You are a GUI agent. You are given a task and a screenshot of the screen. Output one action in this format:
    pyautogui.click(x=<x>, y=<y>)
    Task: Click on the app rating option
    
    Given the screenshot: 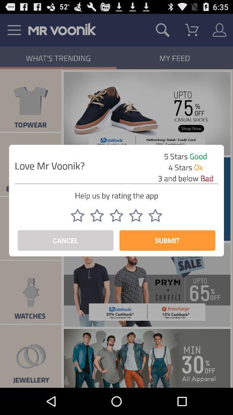 What is the action you would take?
    pyautogui.click(x=78, y=215)
    